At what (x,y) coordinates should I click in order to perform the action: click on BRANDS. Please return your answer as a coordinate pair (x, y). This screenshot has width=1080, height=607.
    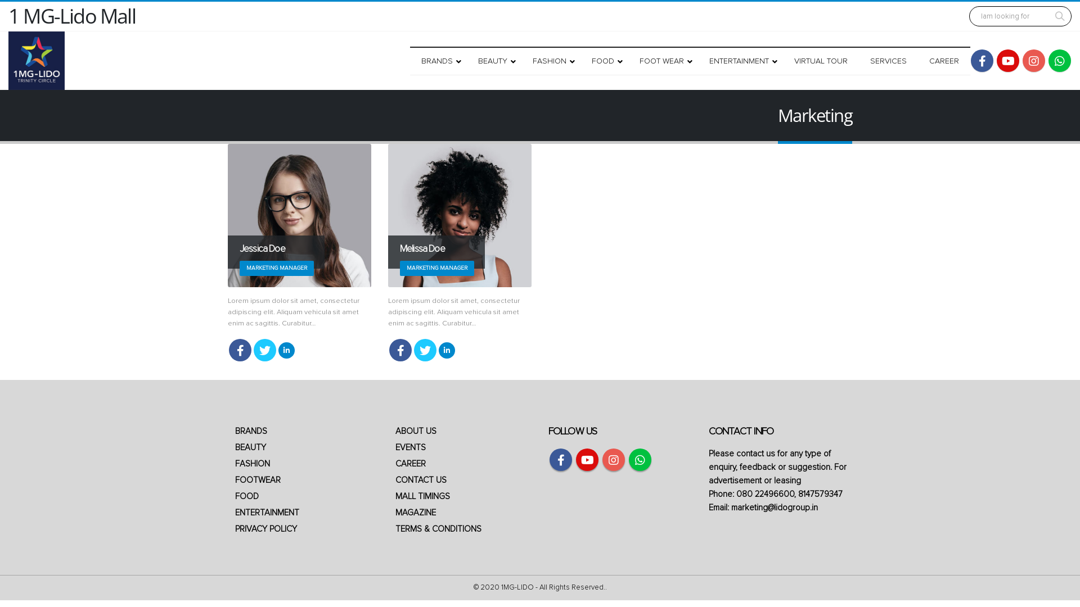
    Looking at the image, I should click on (251, 432).